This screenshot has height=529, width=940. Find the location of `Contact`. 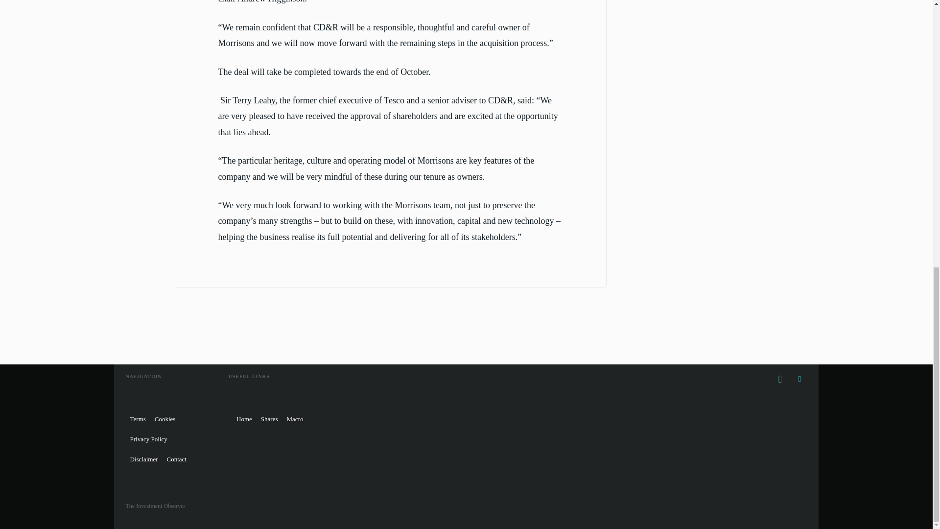

Contact is located at coordinates (176, 458).